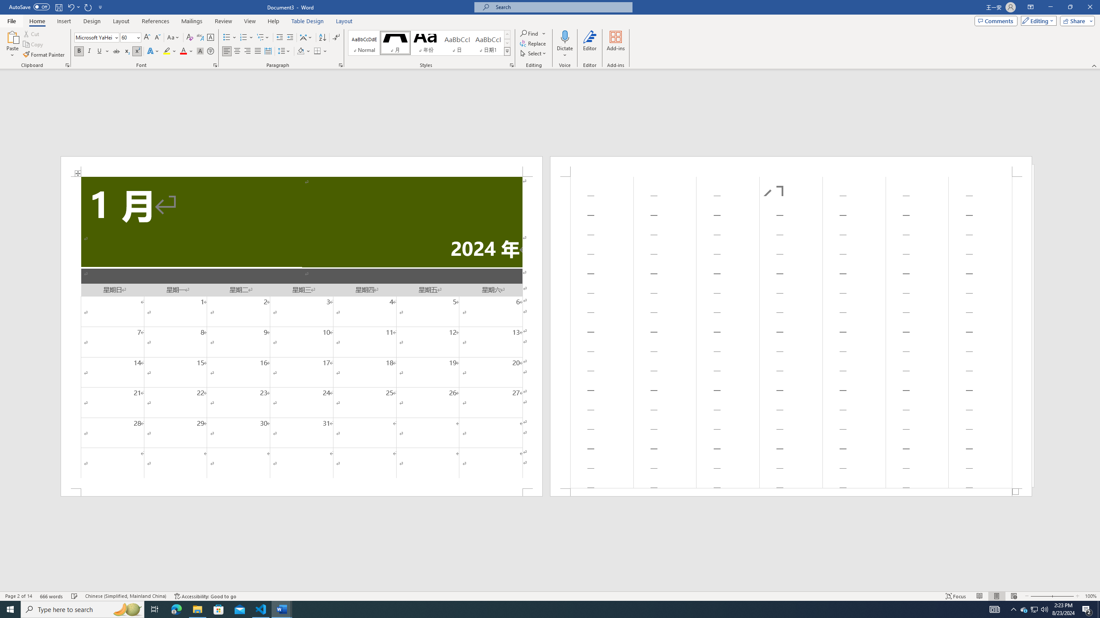  I want to click on Page 1 content, so click(301, 332).